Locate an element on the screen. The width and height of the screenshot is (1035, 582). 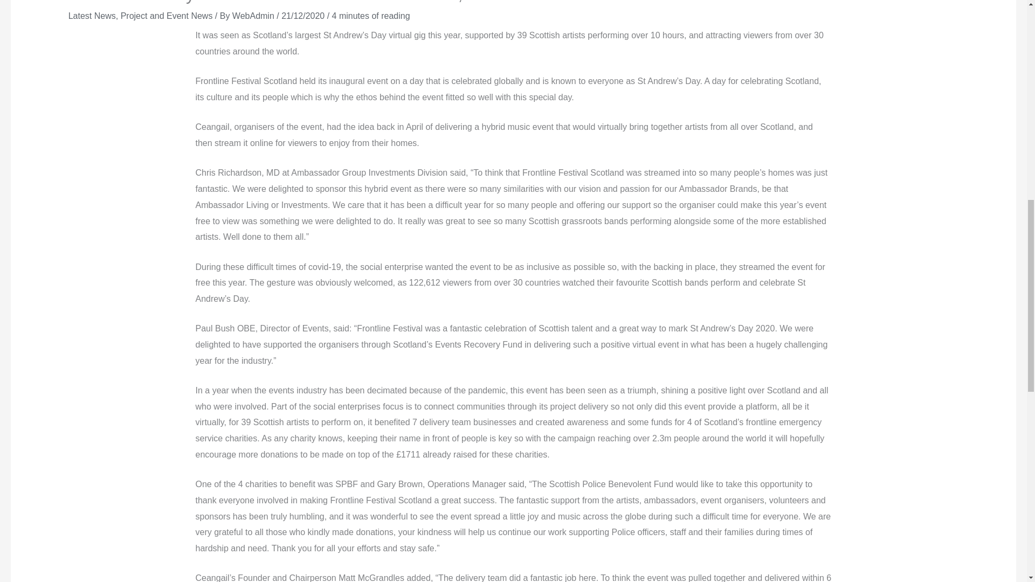
WebAdmin is located at coordinates (254, 15).